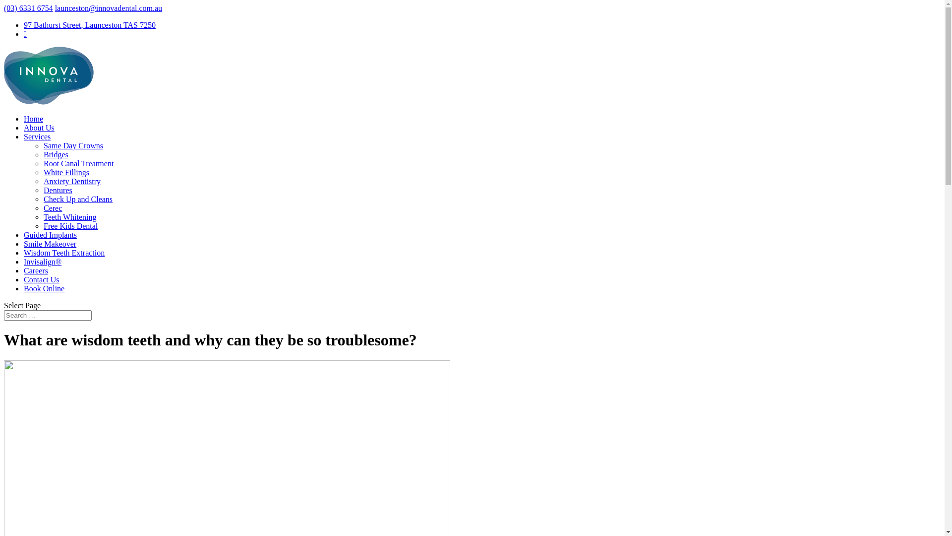 The image size is (952, 536). What do you see at coordinates (39, 128) in the screenshot?
I see `About Us` at bounding box center [39, 128].